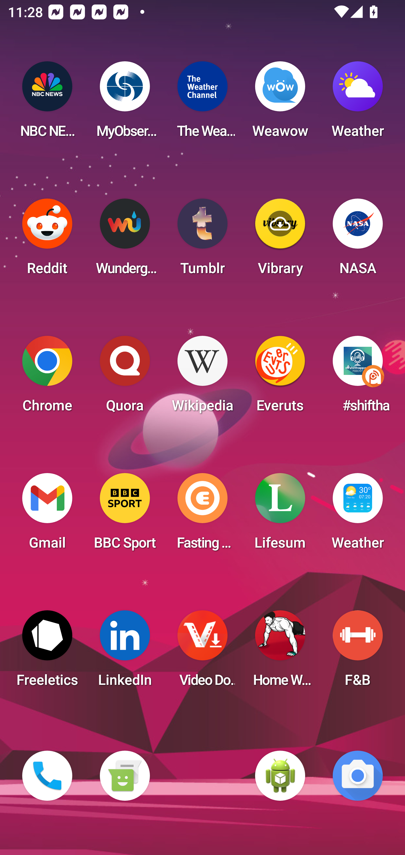  What do you see at coordinates (358, 652) in the screenshot?
I see `F&B` at bounding box center [358, 652].